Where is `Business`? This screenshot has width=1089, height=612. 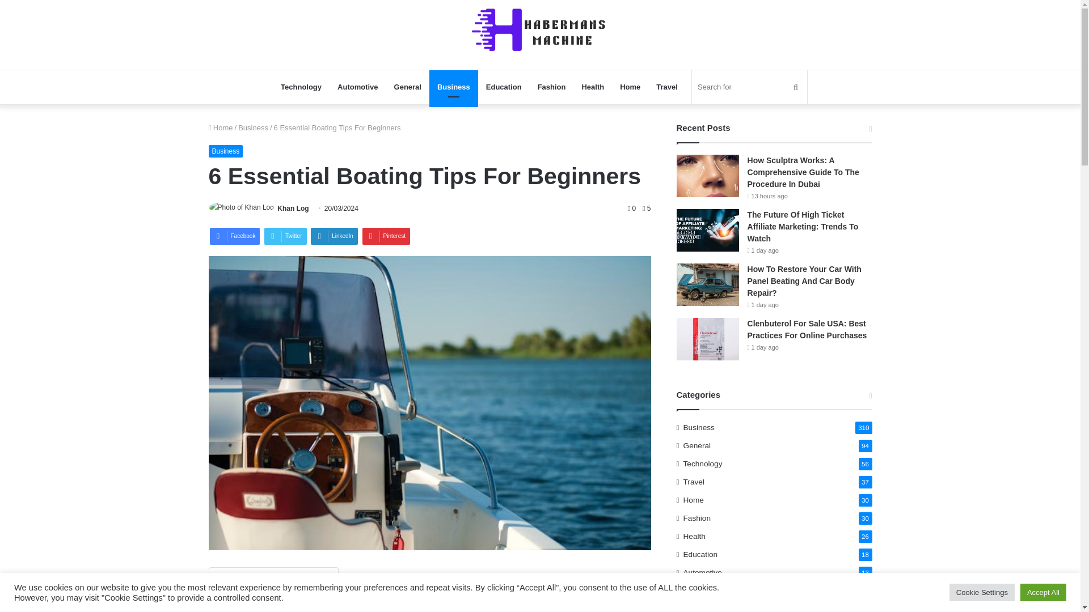 Business is located at coordinates (226, 151).